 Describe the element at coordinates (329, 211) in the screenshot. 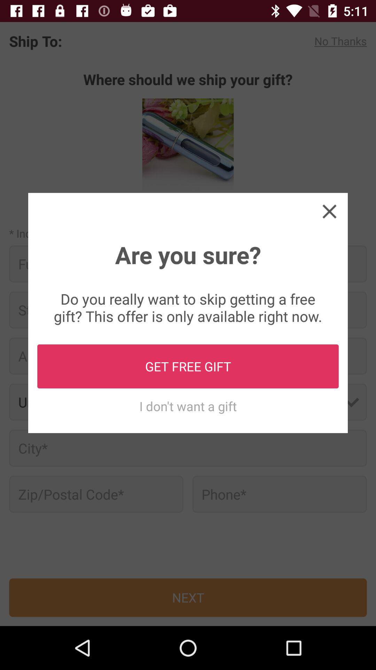

I see `launch the icon above the are you sure? icon` at that location.